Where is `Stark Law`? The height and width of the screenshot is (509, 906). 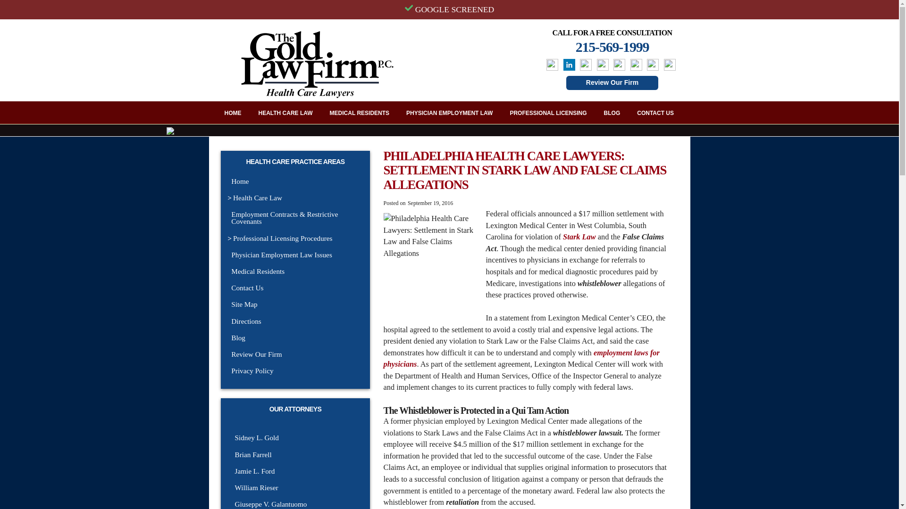
Stark Law is located at coordinates (579, 237).